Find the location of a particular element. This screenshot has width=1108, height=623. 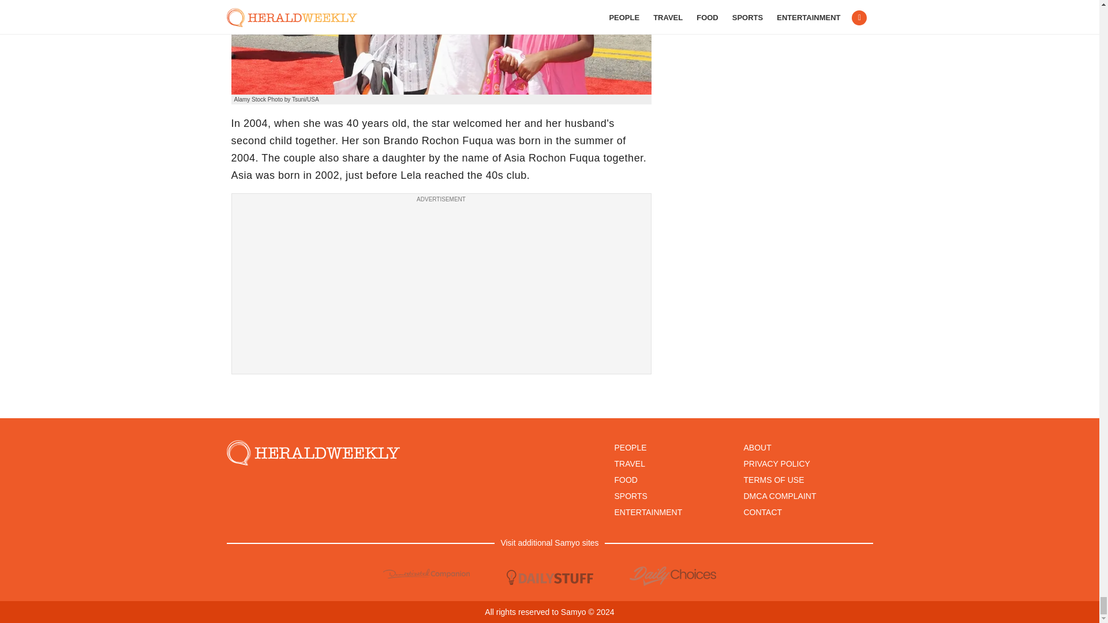

CONTACT is located at coordinates (763, 512).